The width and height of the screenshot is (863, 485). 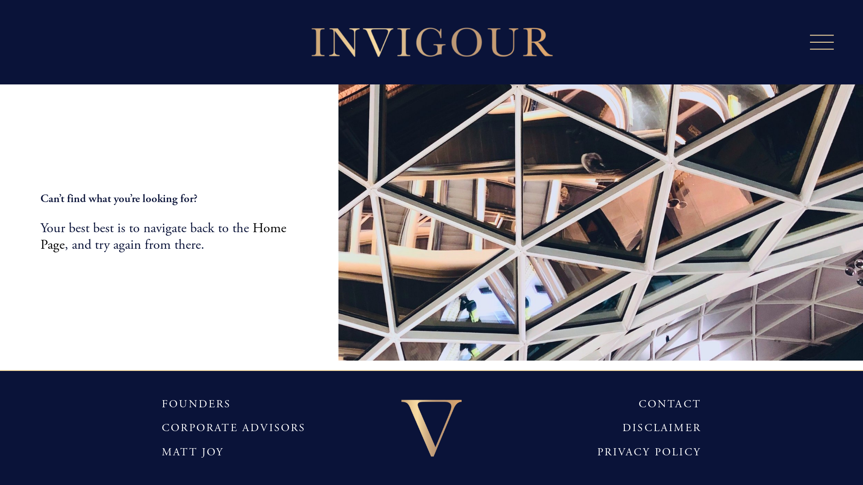 What do you see at coordinates (649, 452) in the screenshot?
I see `PRIVACY POLICY` at bounding box center [649, 452].